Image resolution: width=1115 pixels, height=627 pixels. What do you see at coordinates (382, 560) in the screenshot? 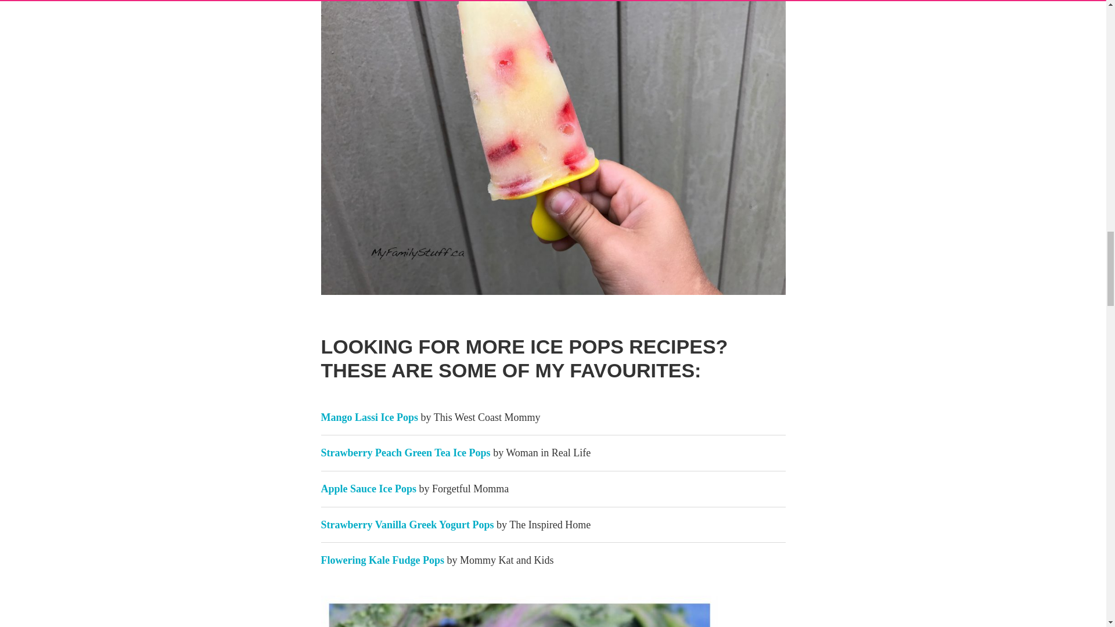
I see `Flowering Kale Fudge Pops` at bounding box center [382, 560].